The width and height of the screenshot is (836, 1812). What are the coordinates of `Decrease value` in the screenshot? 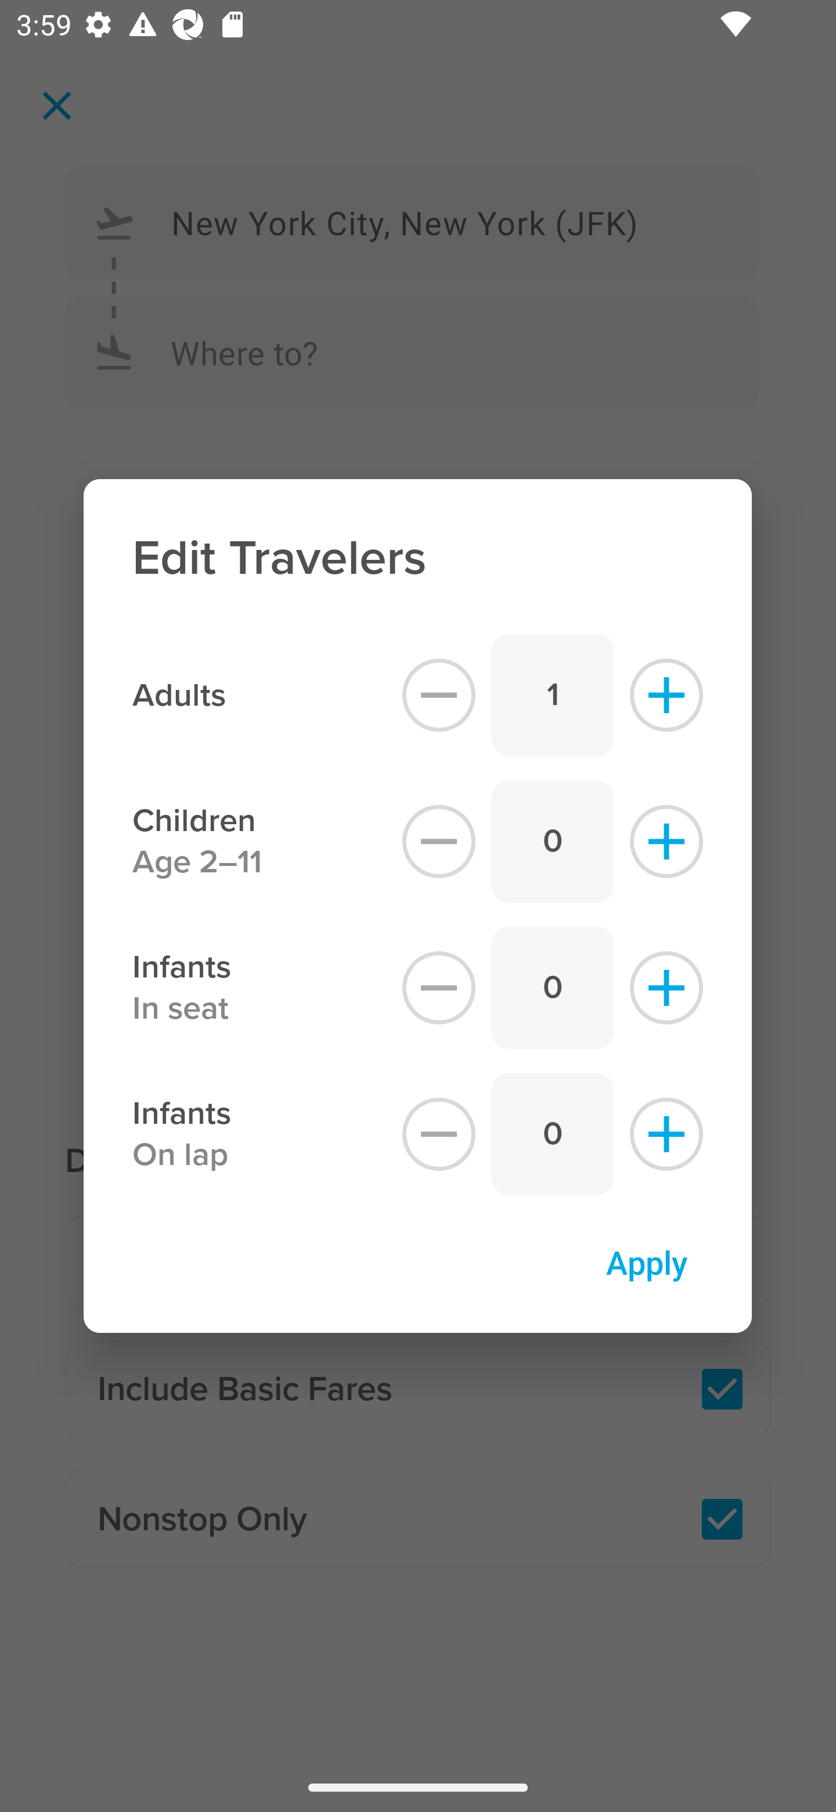 It's located at (439, 988).